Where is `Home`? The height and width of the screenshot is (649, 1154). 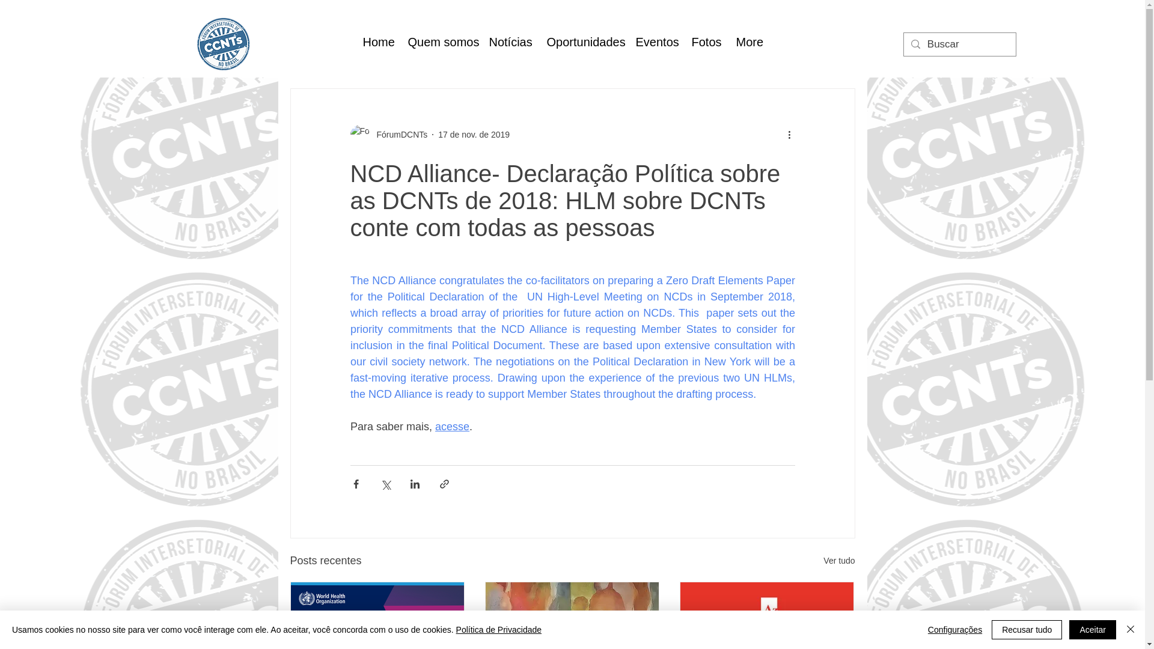
Home is located at coordinates (375, 42).